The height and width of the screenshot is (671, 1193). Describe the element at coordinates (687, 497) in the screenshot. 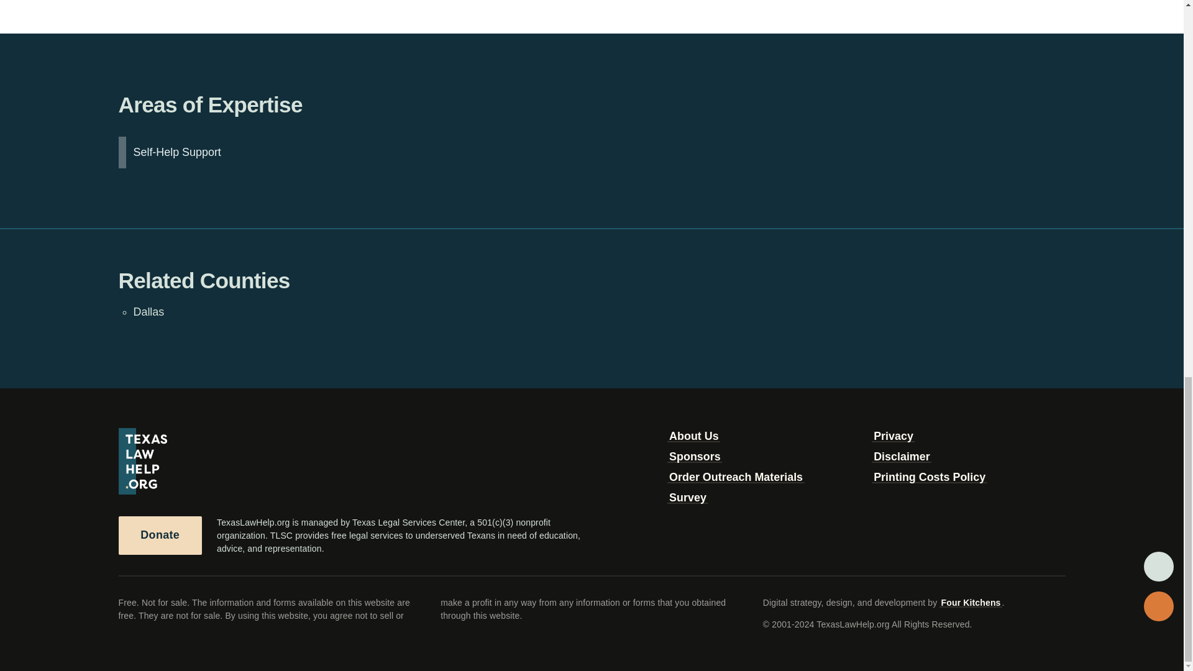

I see `Survey` at that location.